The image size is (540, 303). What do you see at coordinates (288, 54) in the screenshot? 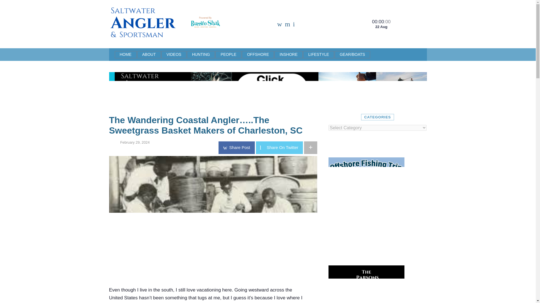
I see `INSHORE` at bounding box center [288, 54].